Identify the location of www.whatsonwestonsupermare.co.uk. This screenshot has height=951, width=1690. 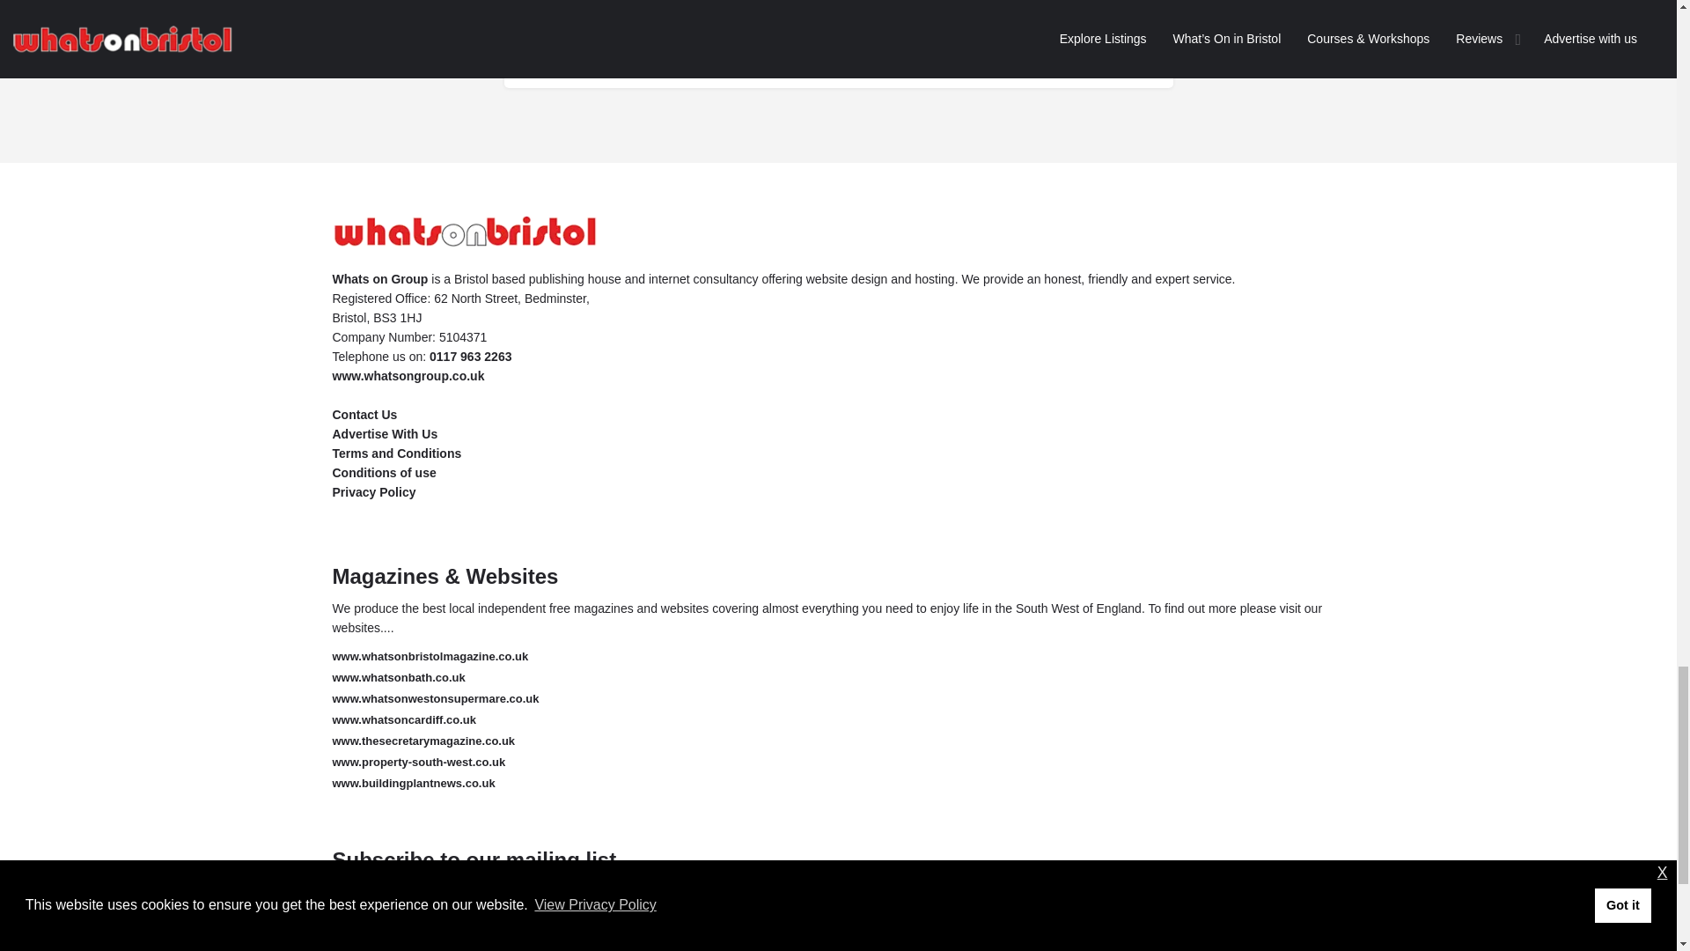
(436, 699).